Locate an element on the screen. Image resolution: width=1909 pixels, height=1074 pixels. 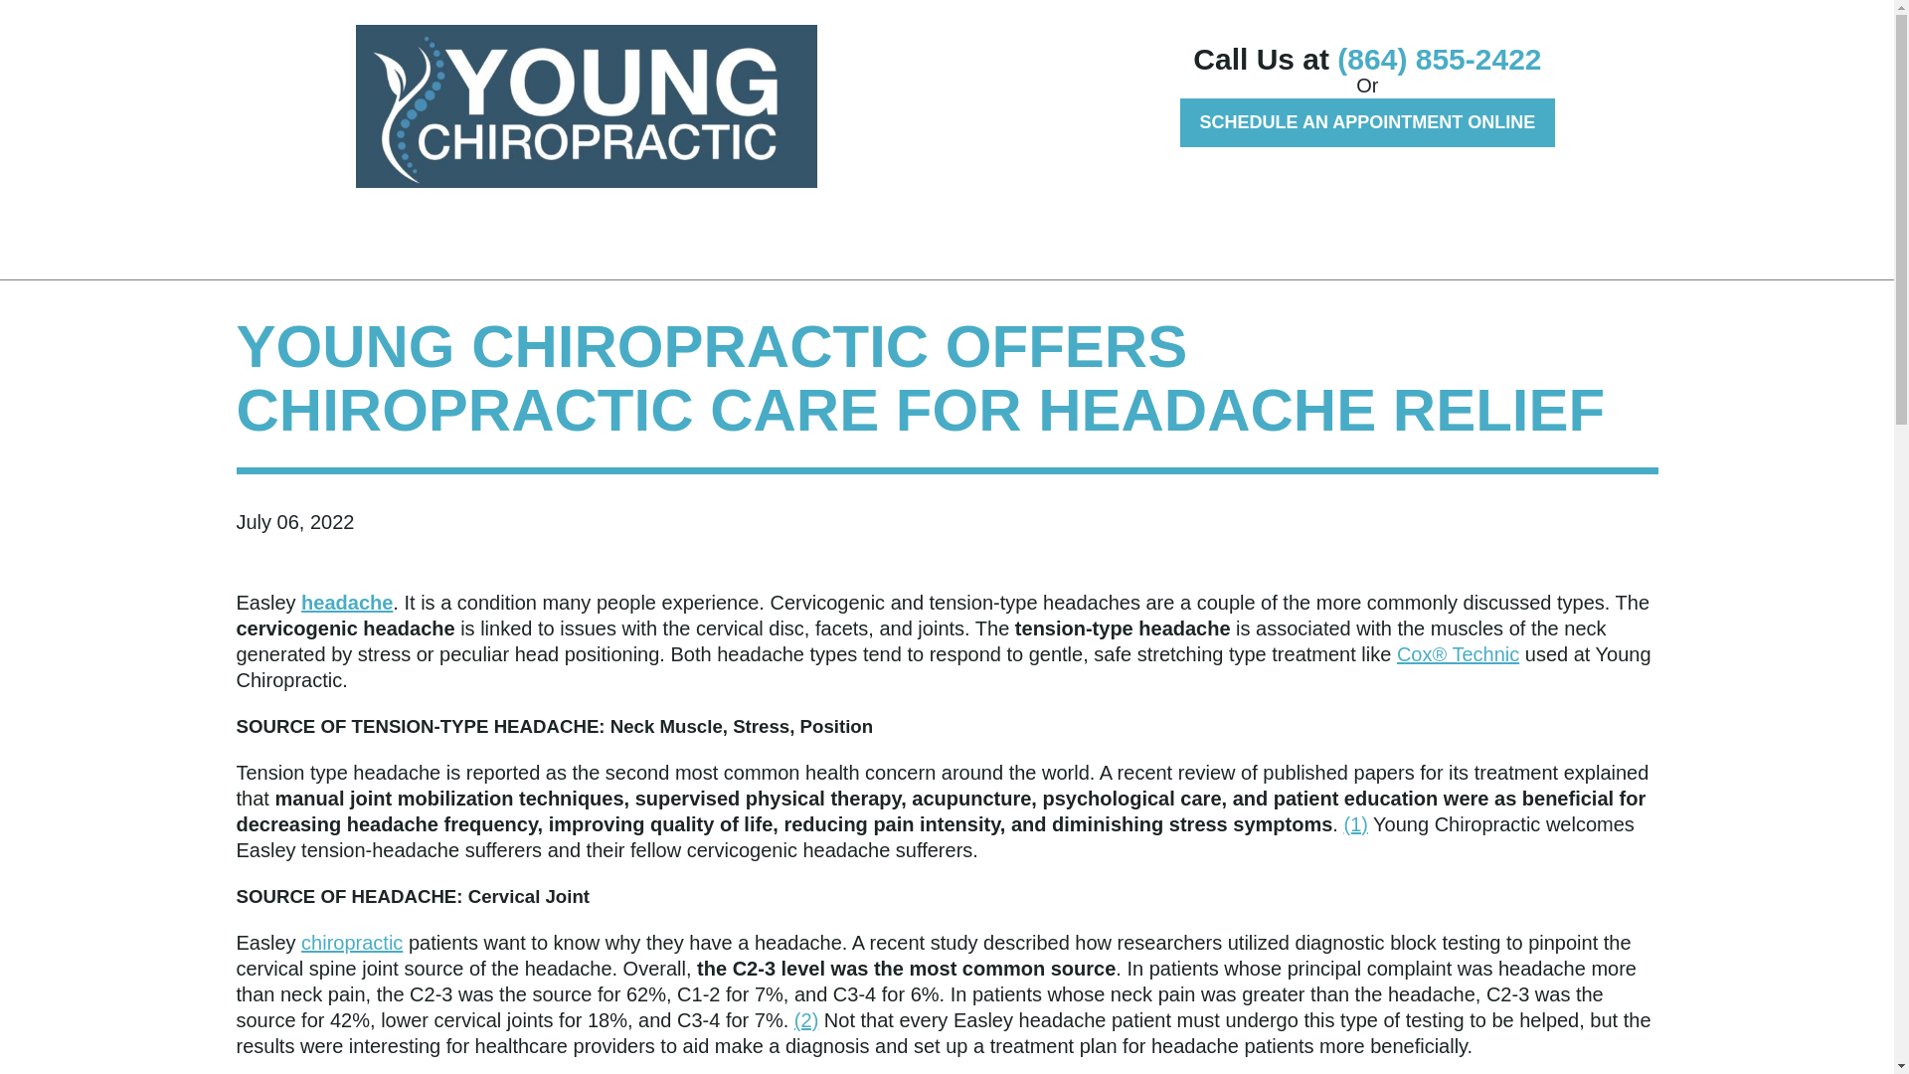
ID YOUR PAIN is located at coordinates (282, 231).